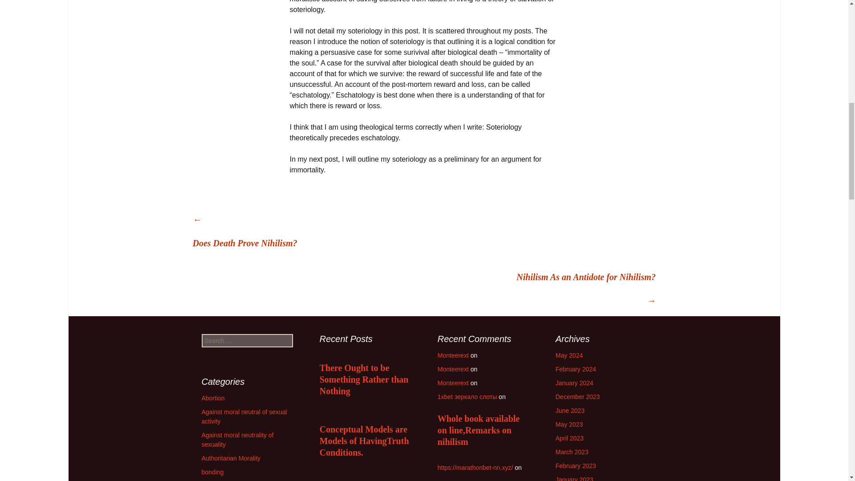 The image size is (855, 481). I want to click on February 2024, so click(576, 369).